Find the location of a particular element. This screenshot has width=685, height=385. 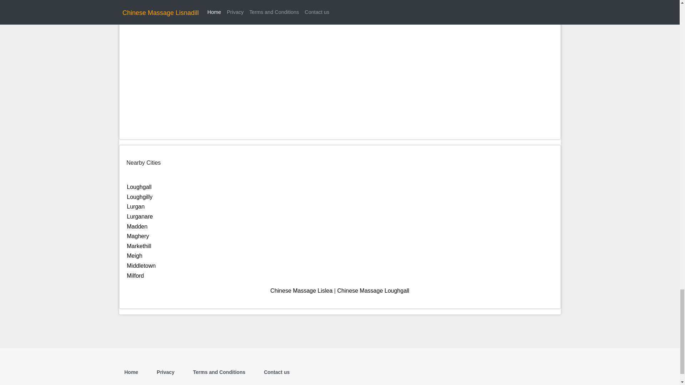

Meigh is located at coordinates (135, 255).